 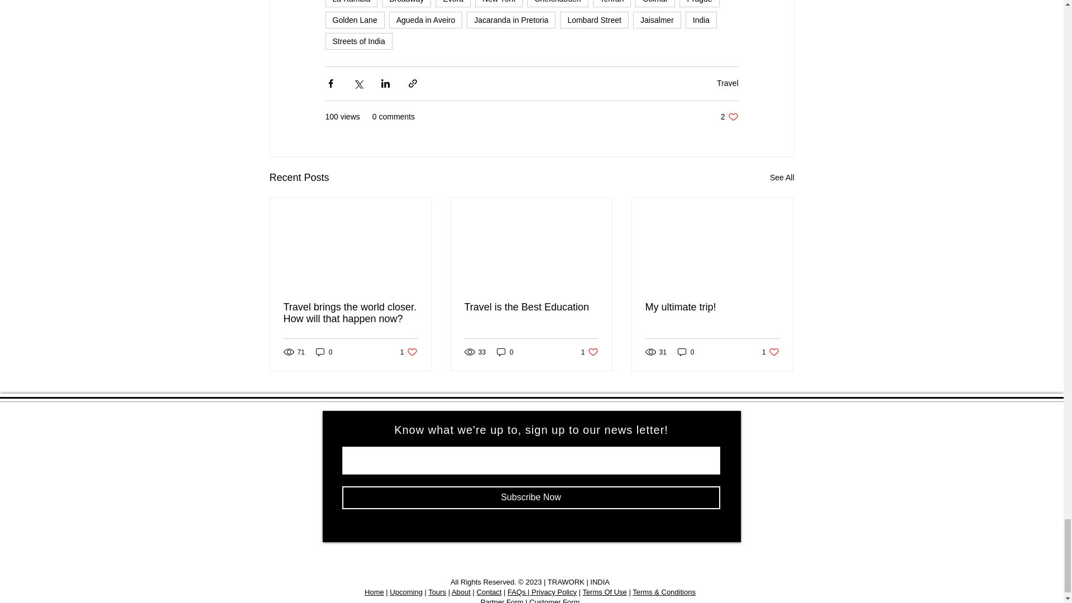 What do you see at coordinates (557, 3) in the screenshot?
I see `Chefchaouen` at bounding box center [557, 3].